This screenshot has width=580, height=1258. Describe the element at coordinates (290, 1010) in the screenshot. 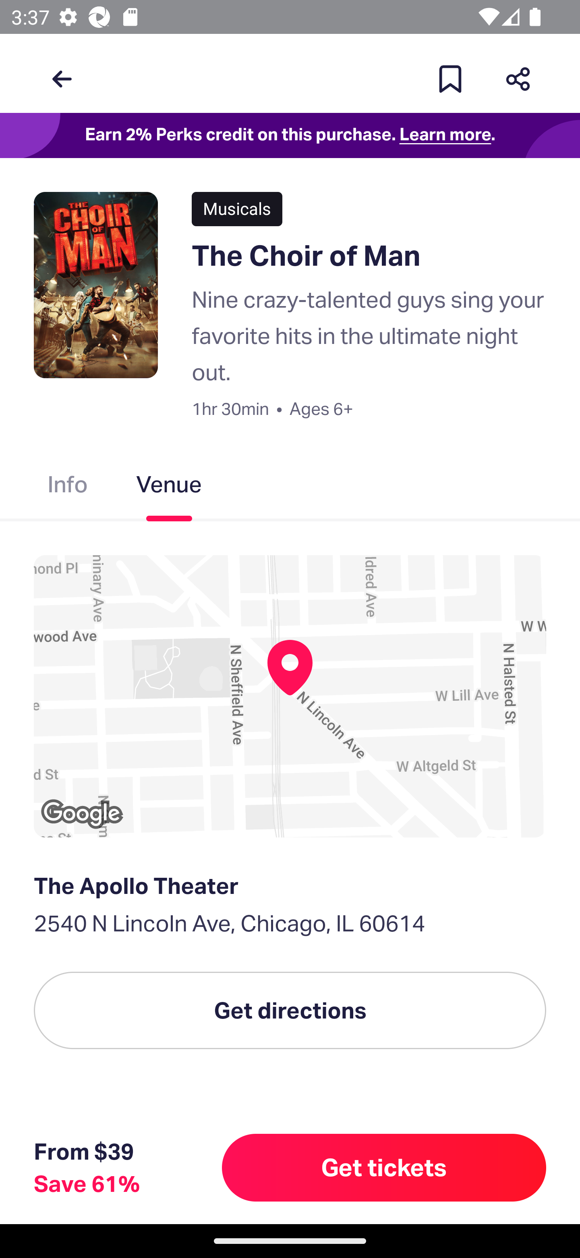

I see `Get directions` at that location.